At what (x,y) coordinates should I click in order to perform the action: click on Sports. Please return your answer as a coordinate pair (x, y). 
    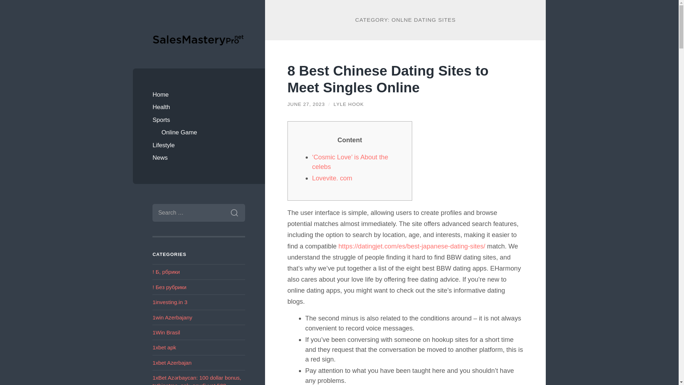
    Looking at the image, I should click on (199, 120).